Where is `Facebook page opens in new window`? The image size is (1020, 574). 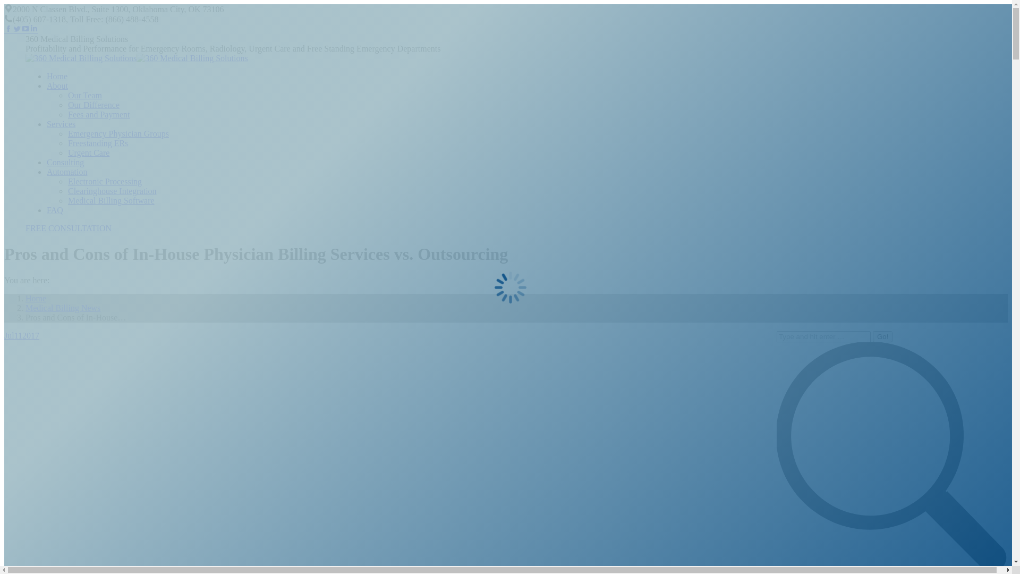
Facebook page opens in new window is located at coordinates (8, 30).